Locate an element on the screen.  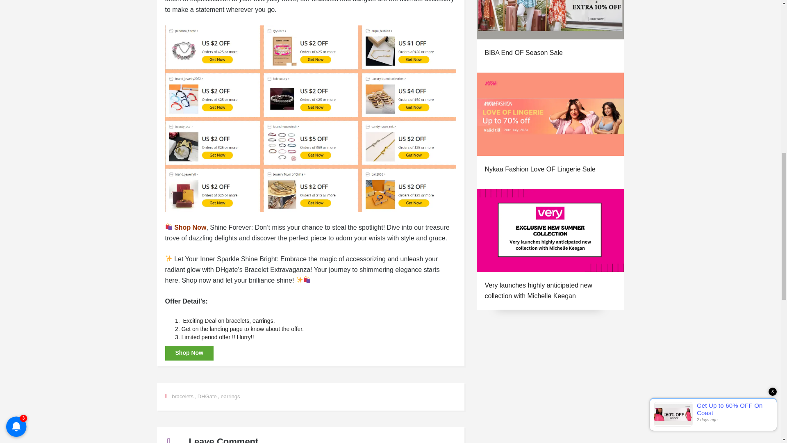
DHGate is located at coordinates (207, 396).